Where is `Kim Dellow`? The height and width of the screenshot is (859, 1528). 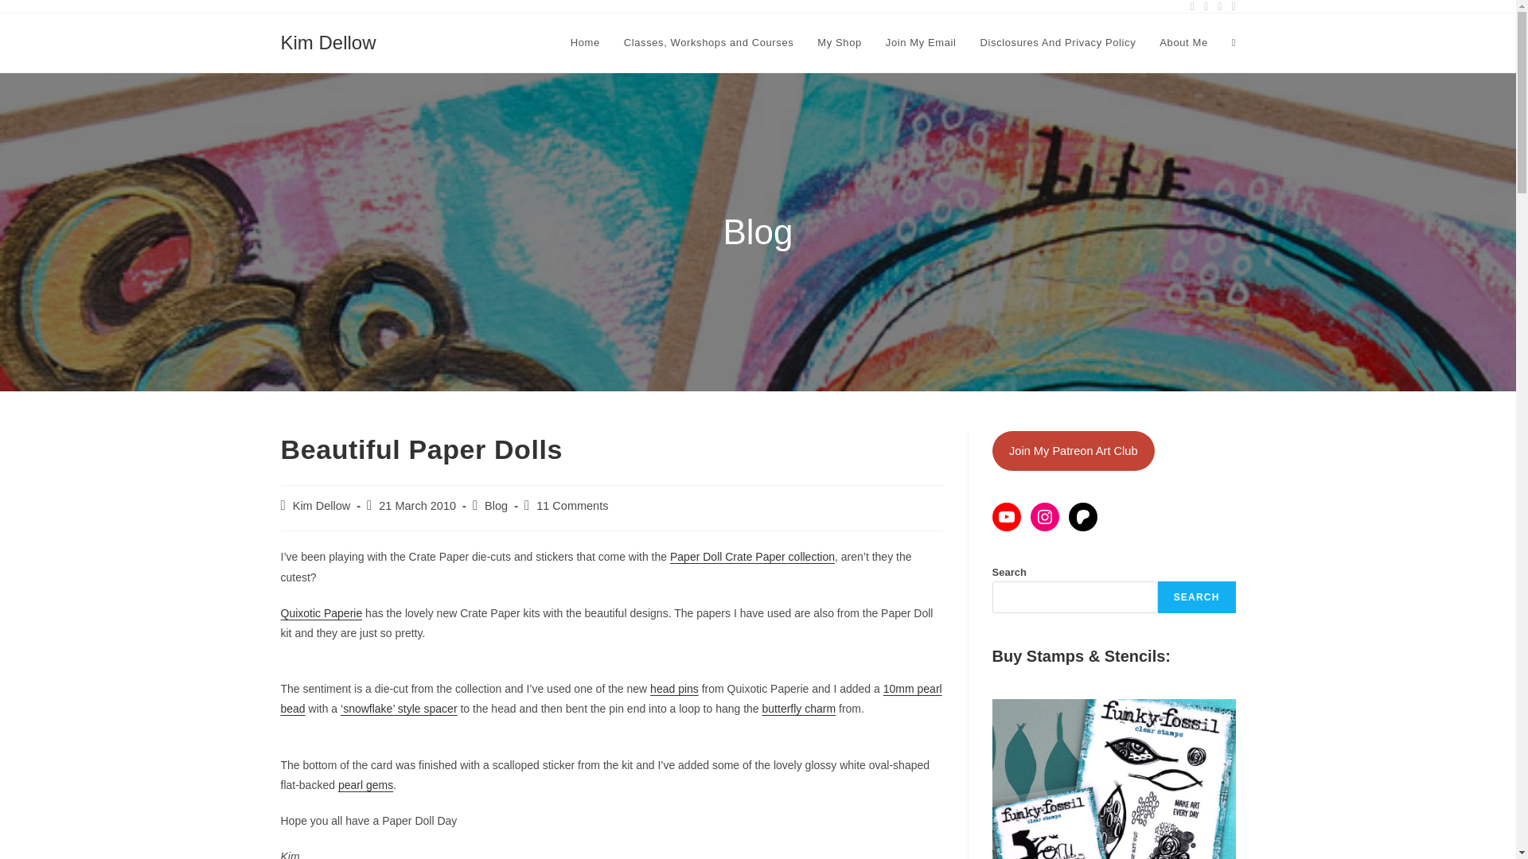
Kim Dellow is located at coordinates (322, 505).